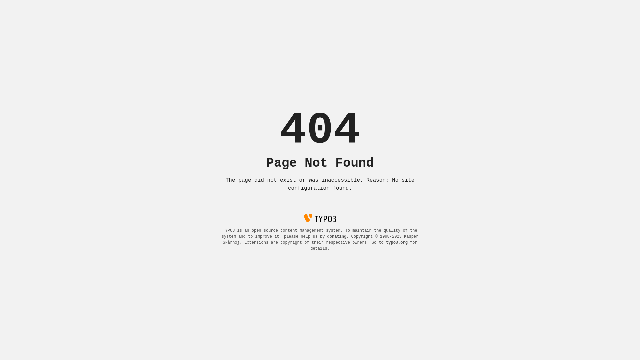 The image size is (640, 360). Describe the element at coordinates (337, 237) in the screenshot. I see `donating` at that location.